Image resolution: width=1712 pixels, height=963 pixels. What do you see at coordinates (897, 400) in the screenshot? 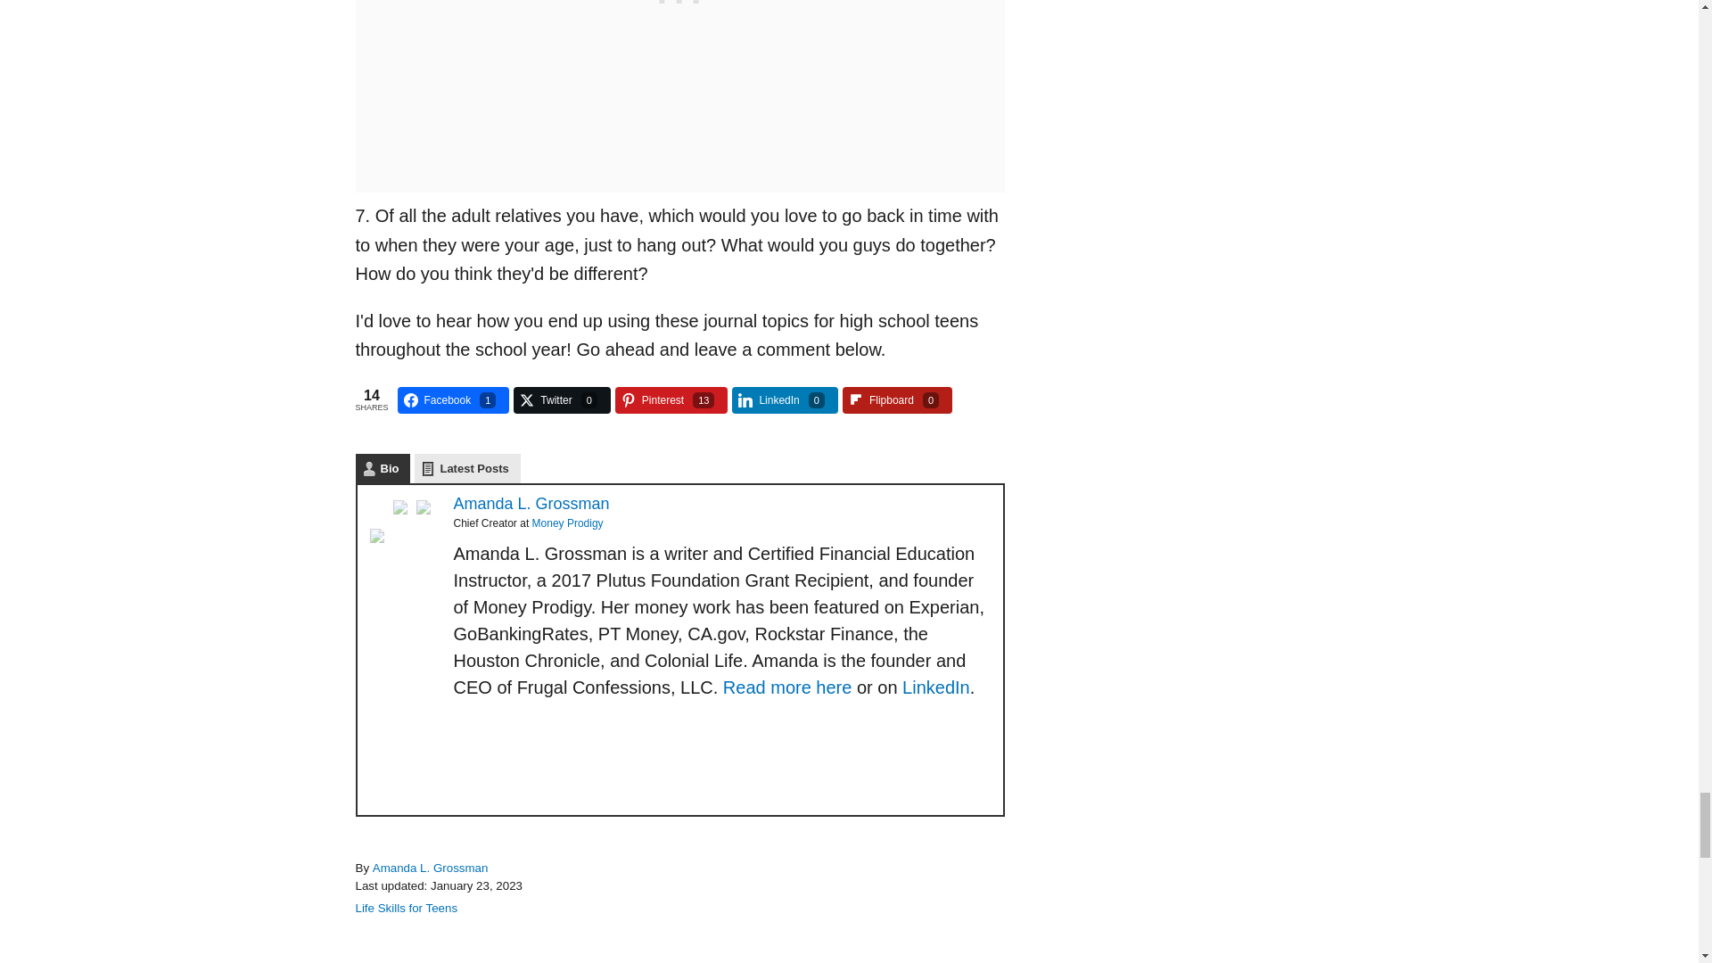
I see `Share on Flipboard` at bounding box center [897, 400].